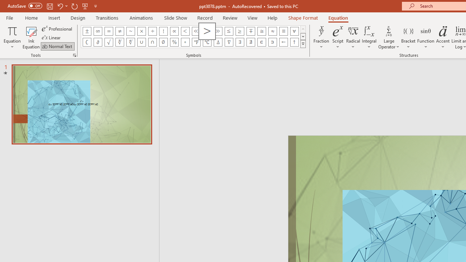  What do you see at coordinates (240, 31) in the screenshot?
I see `Equation Symbol Greater Than or Equal To` at bounding box center [240, 31].